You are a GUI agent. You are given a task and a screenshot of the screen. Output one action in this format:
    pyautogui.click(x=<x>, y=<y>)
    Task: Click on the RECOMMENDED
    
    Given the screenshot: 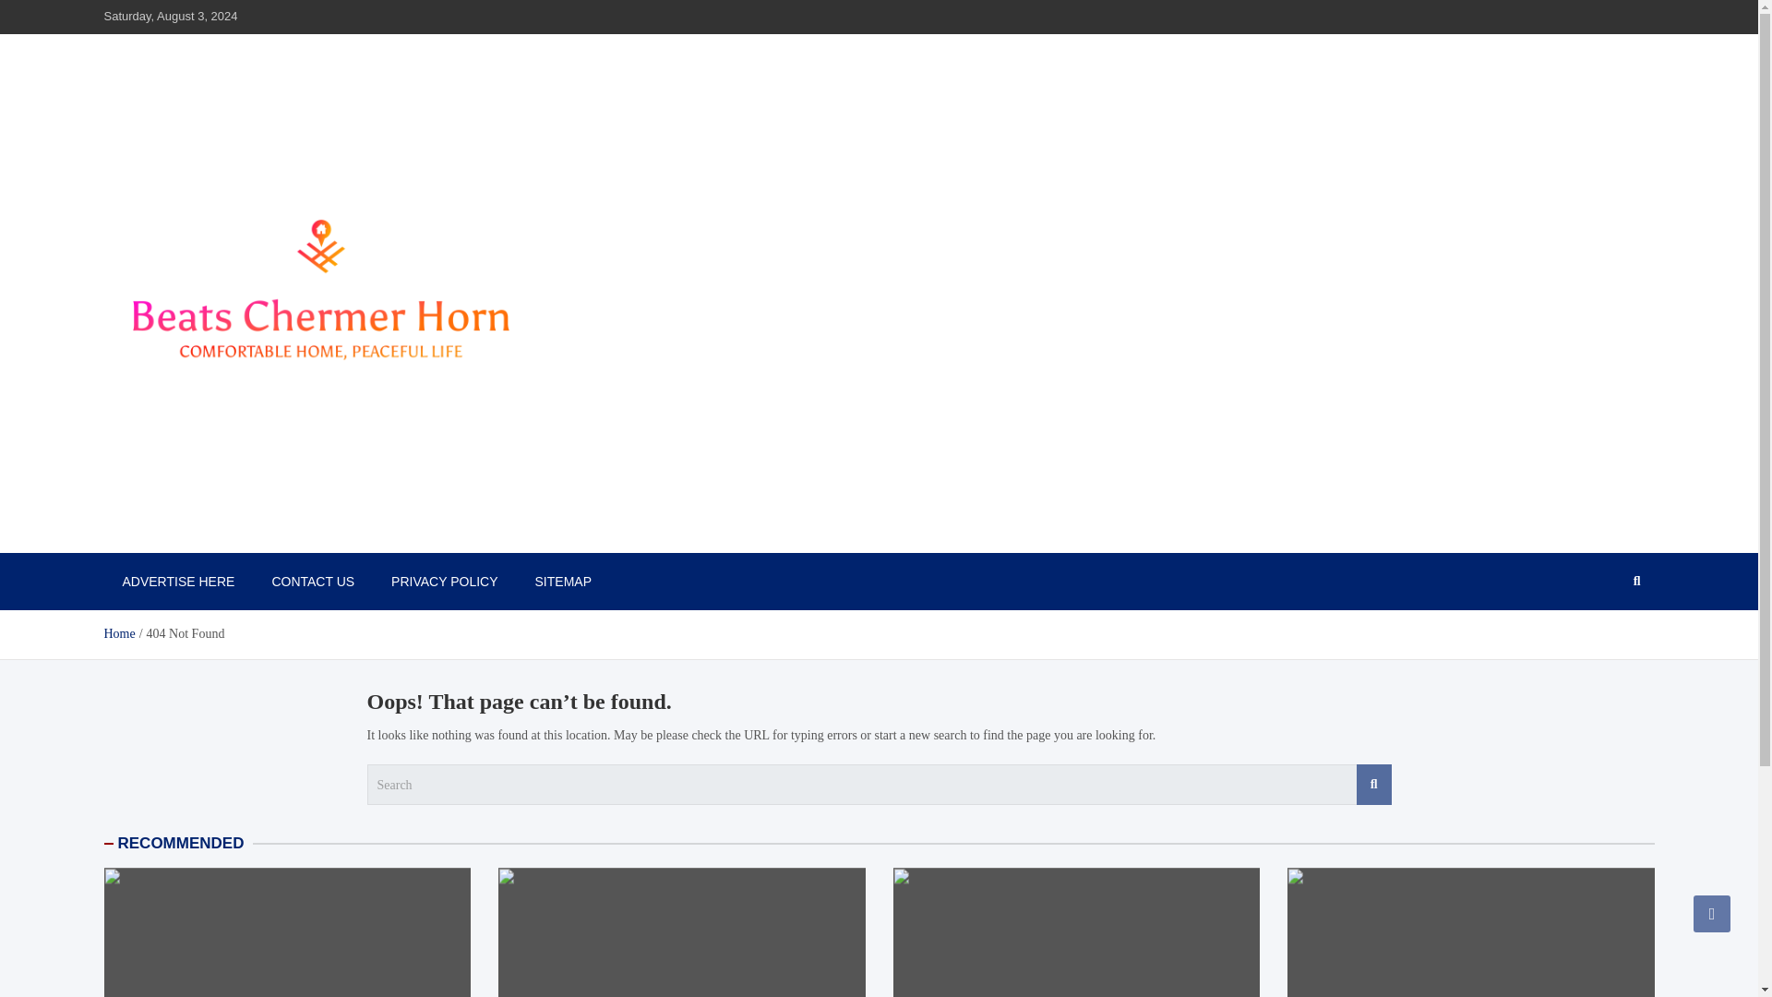 What is the action you would take?
    pyautogui.click(x=181, y=843)
    